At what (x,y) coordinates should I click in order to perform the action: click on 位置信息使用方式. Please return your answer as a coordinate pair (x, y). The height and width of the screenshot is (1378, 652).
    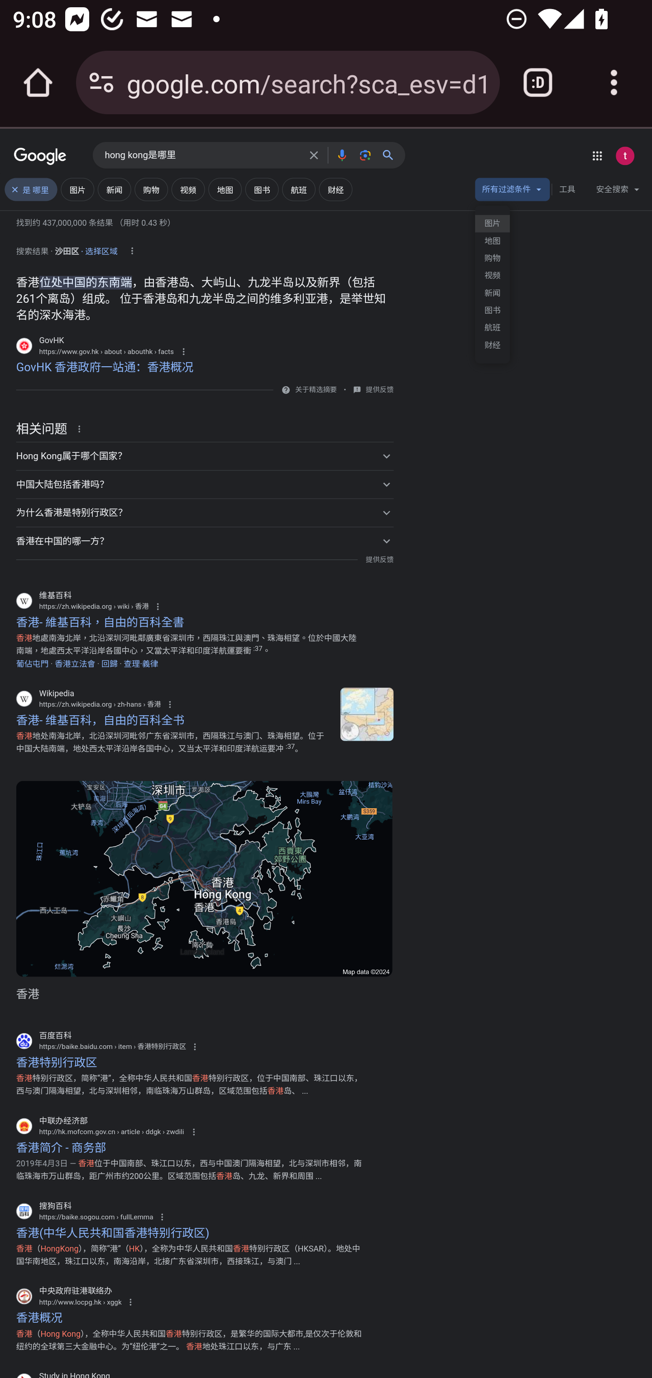
    Looking at the image, I should click on (131, 251).